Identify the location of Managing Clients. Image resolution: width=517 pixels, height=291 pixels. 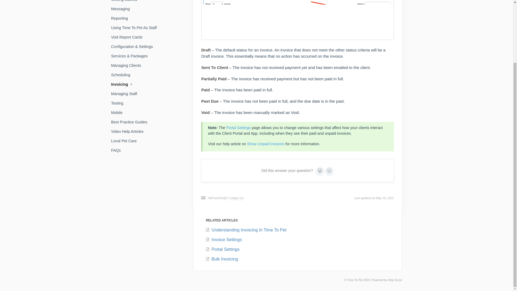
(128, 65).